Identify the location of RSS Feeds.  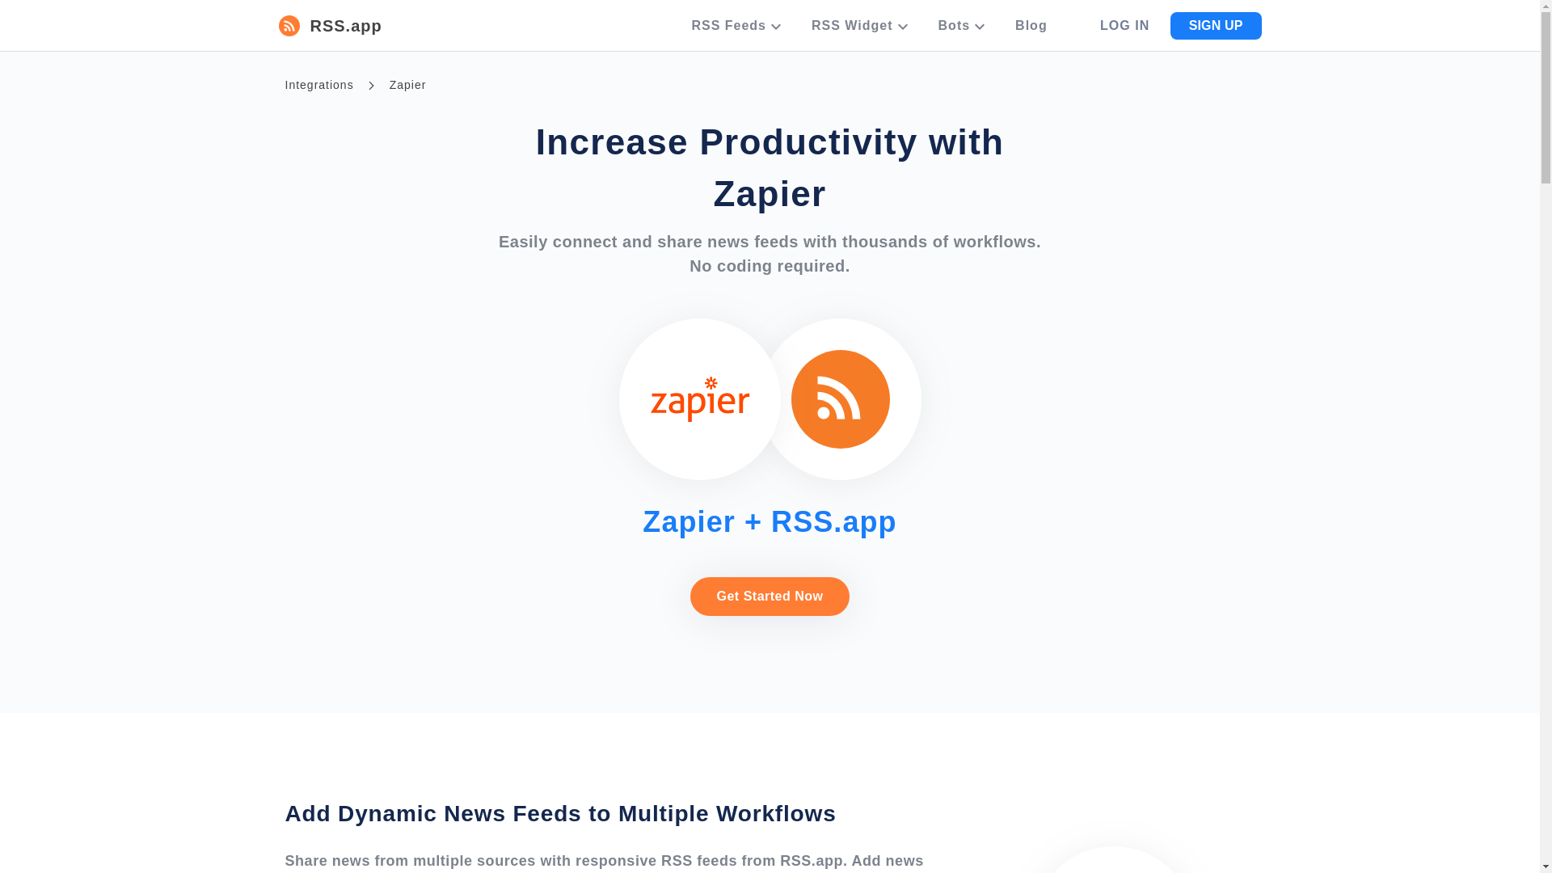
(737, 31).